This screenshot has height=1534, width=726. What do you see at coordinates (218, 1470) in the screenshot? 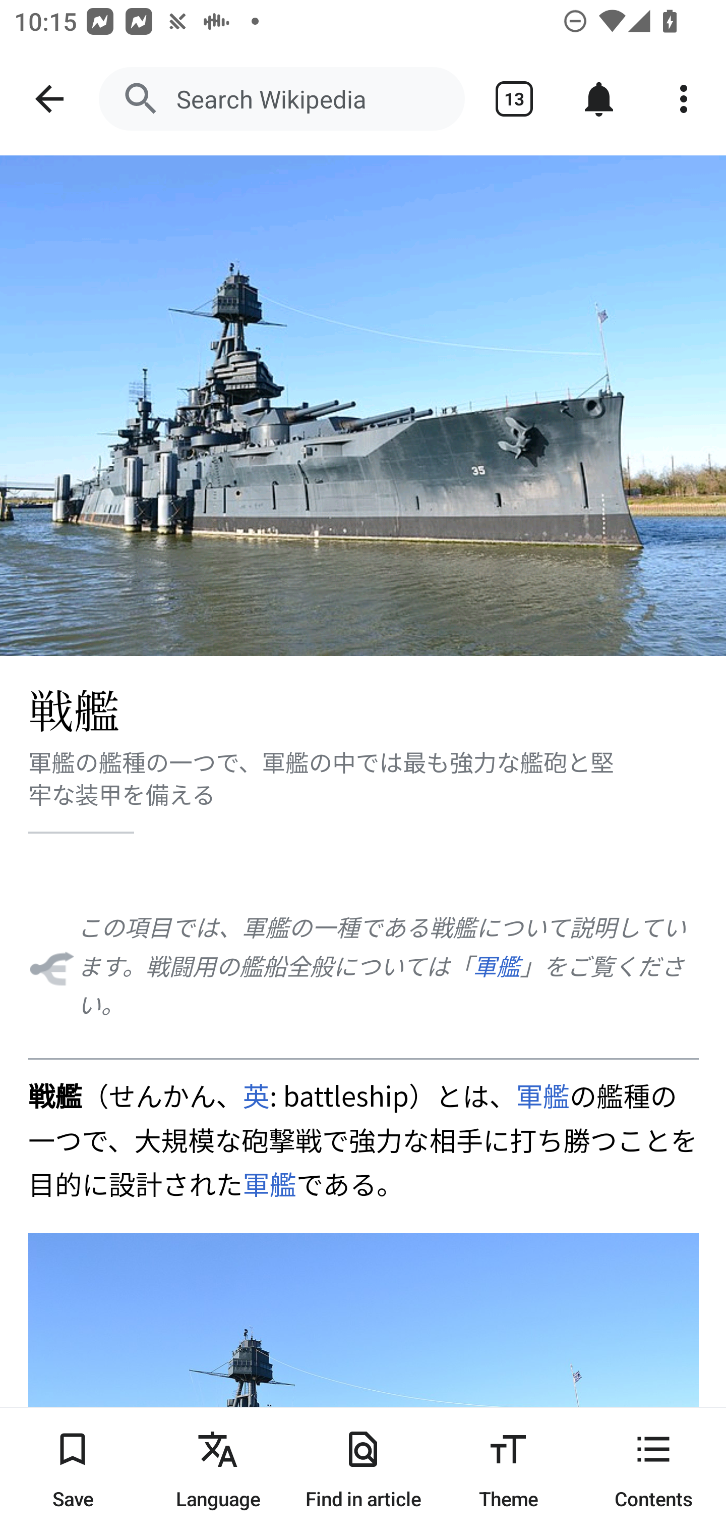
I see `Language` at bounding box center [218, 1470].